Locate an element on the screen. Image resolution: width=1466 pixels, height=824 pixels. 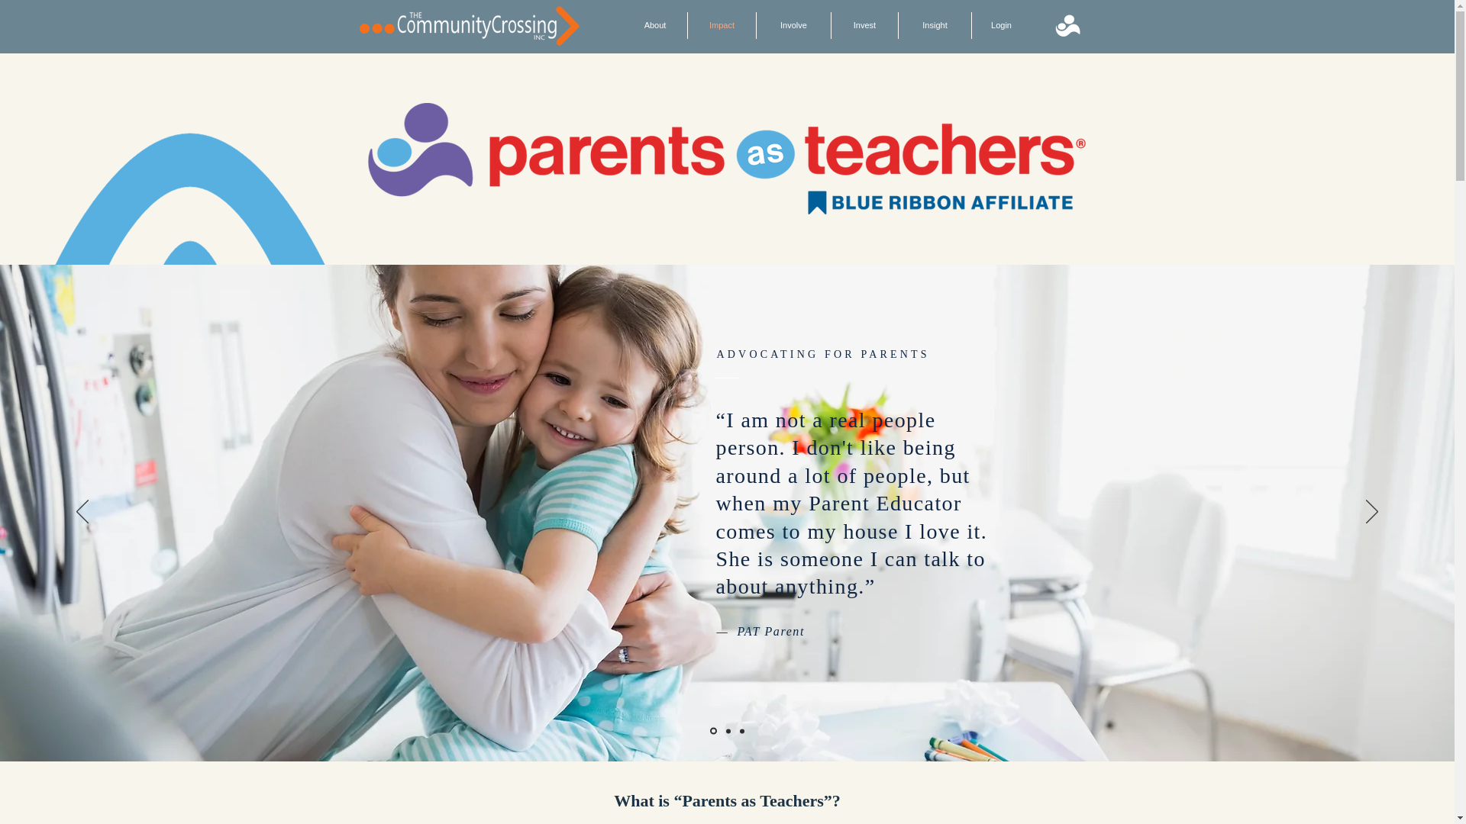
Involve is located at coordinates (793, 25).